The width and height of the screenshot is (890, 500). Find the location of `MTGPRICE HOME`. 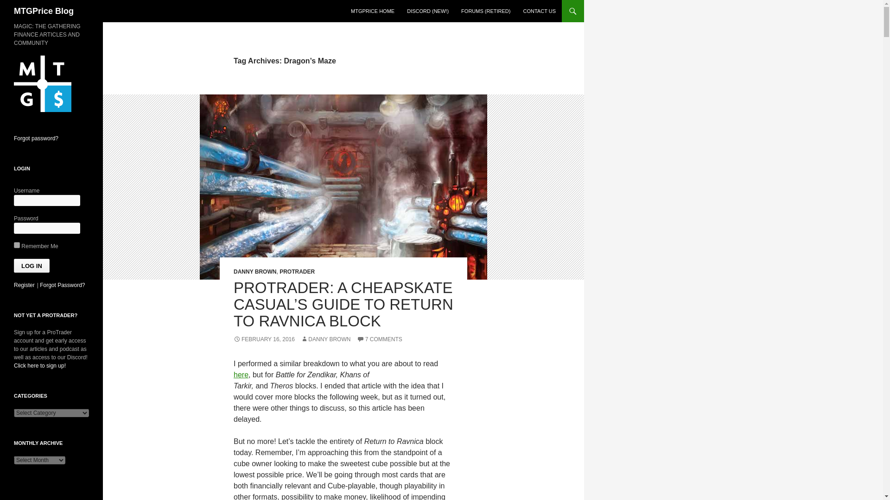

MTGPRICE HOME is located at coordinates (372, 11).